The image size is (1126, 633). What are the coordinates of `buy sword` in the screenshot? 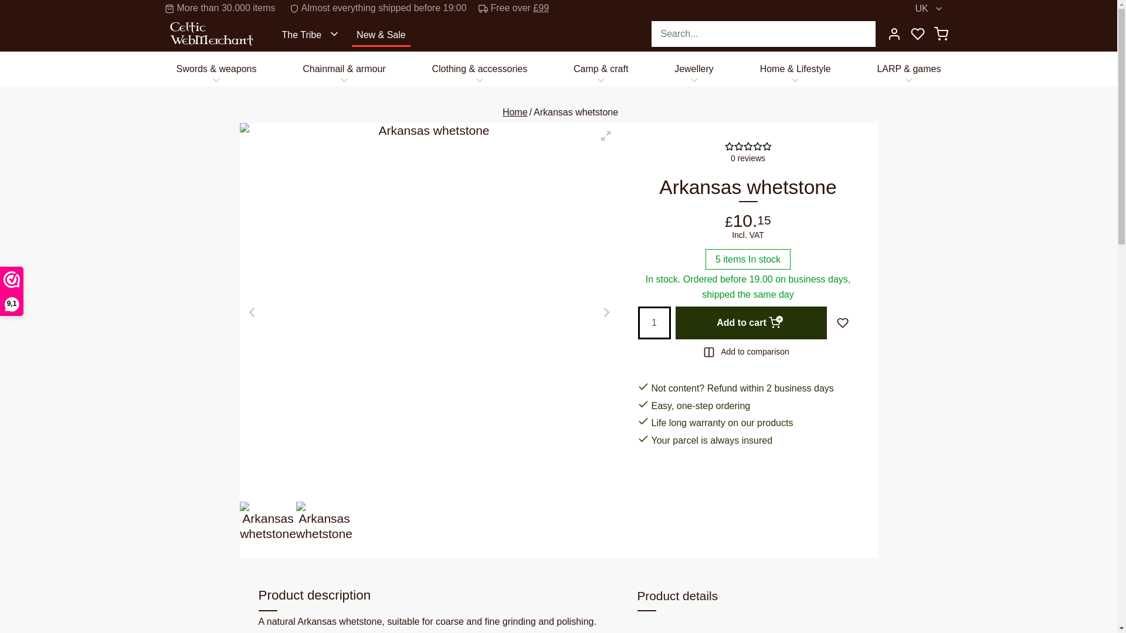 It's located at (216, 68).